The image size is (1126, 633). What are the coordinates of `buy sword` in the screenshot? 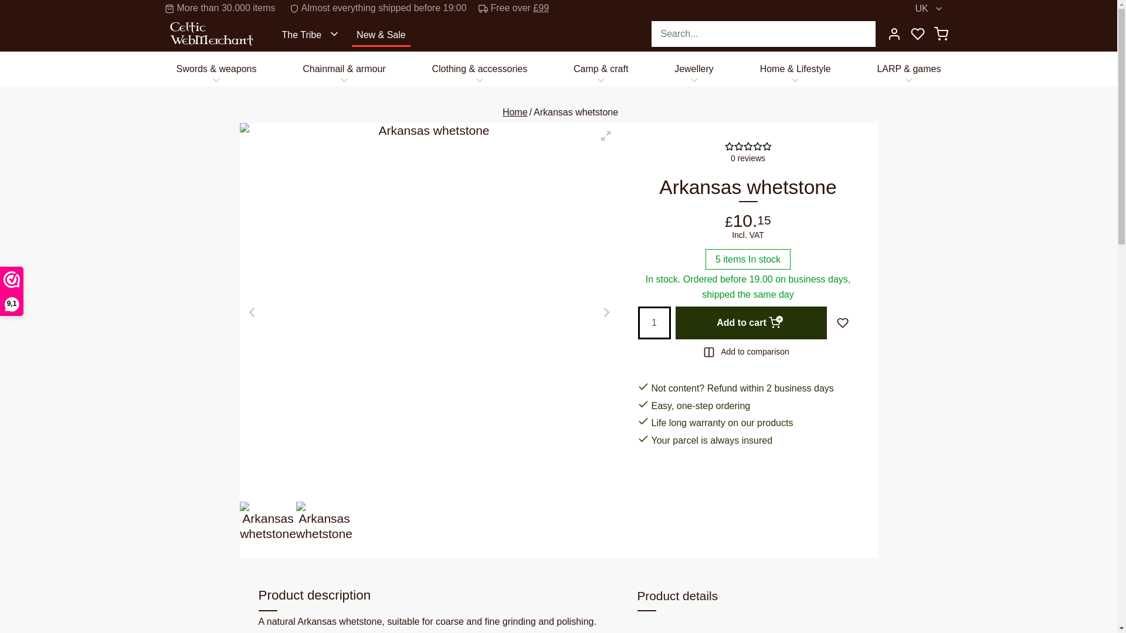 It's located at (216, 68).